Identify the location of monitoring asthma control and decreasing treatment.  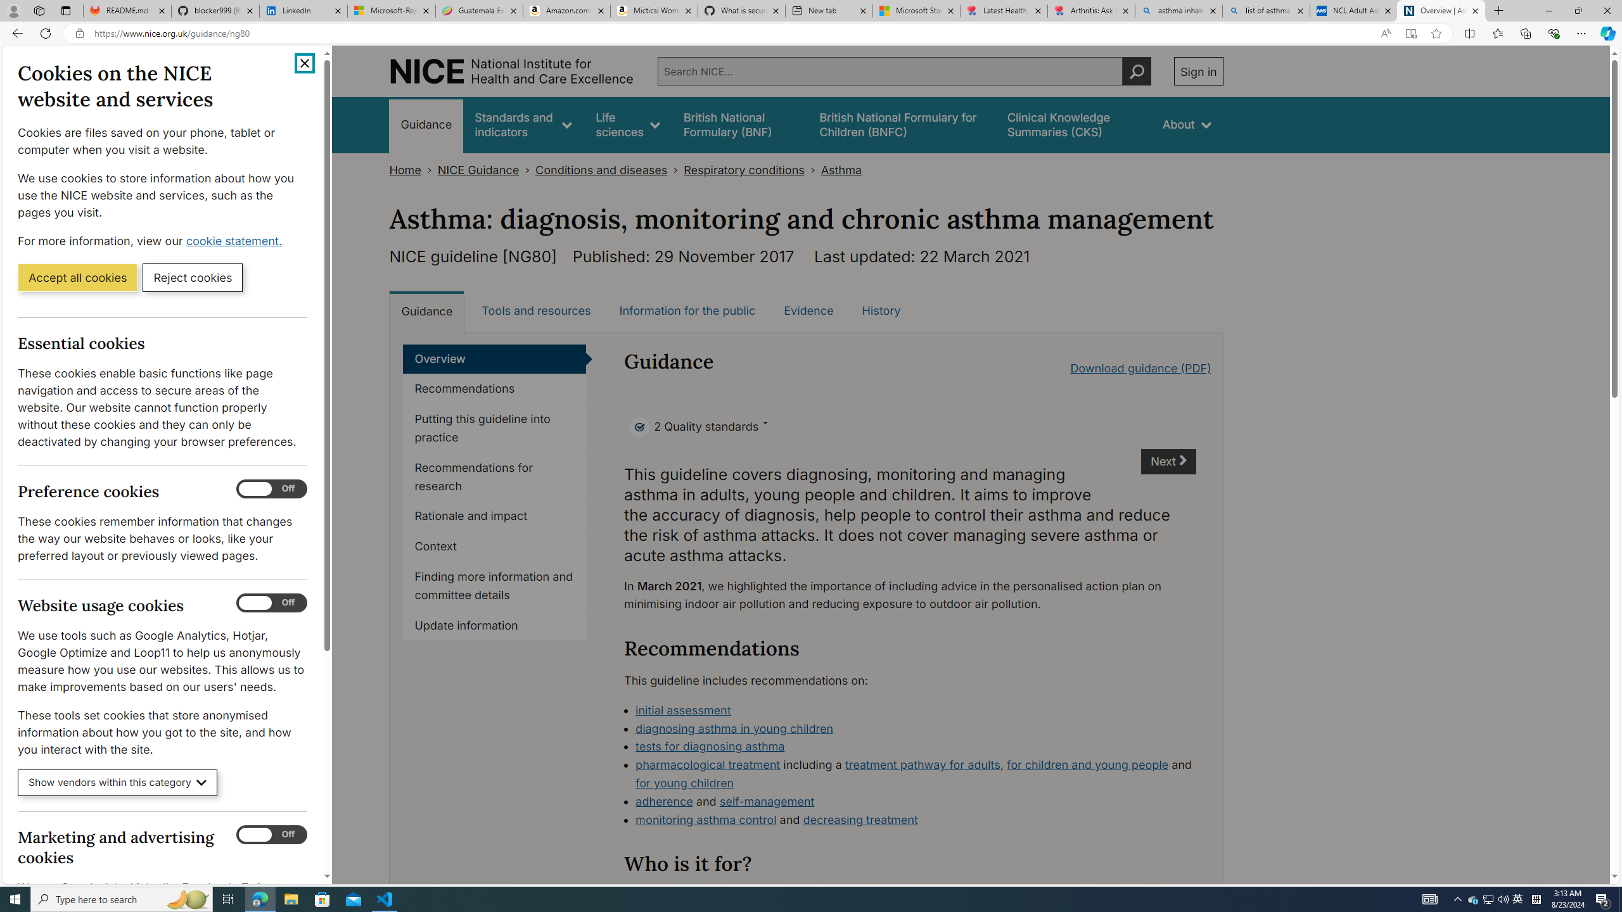
(916, 820).